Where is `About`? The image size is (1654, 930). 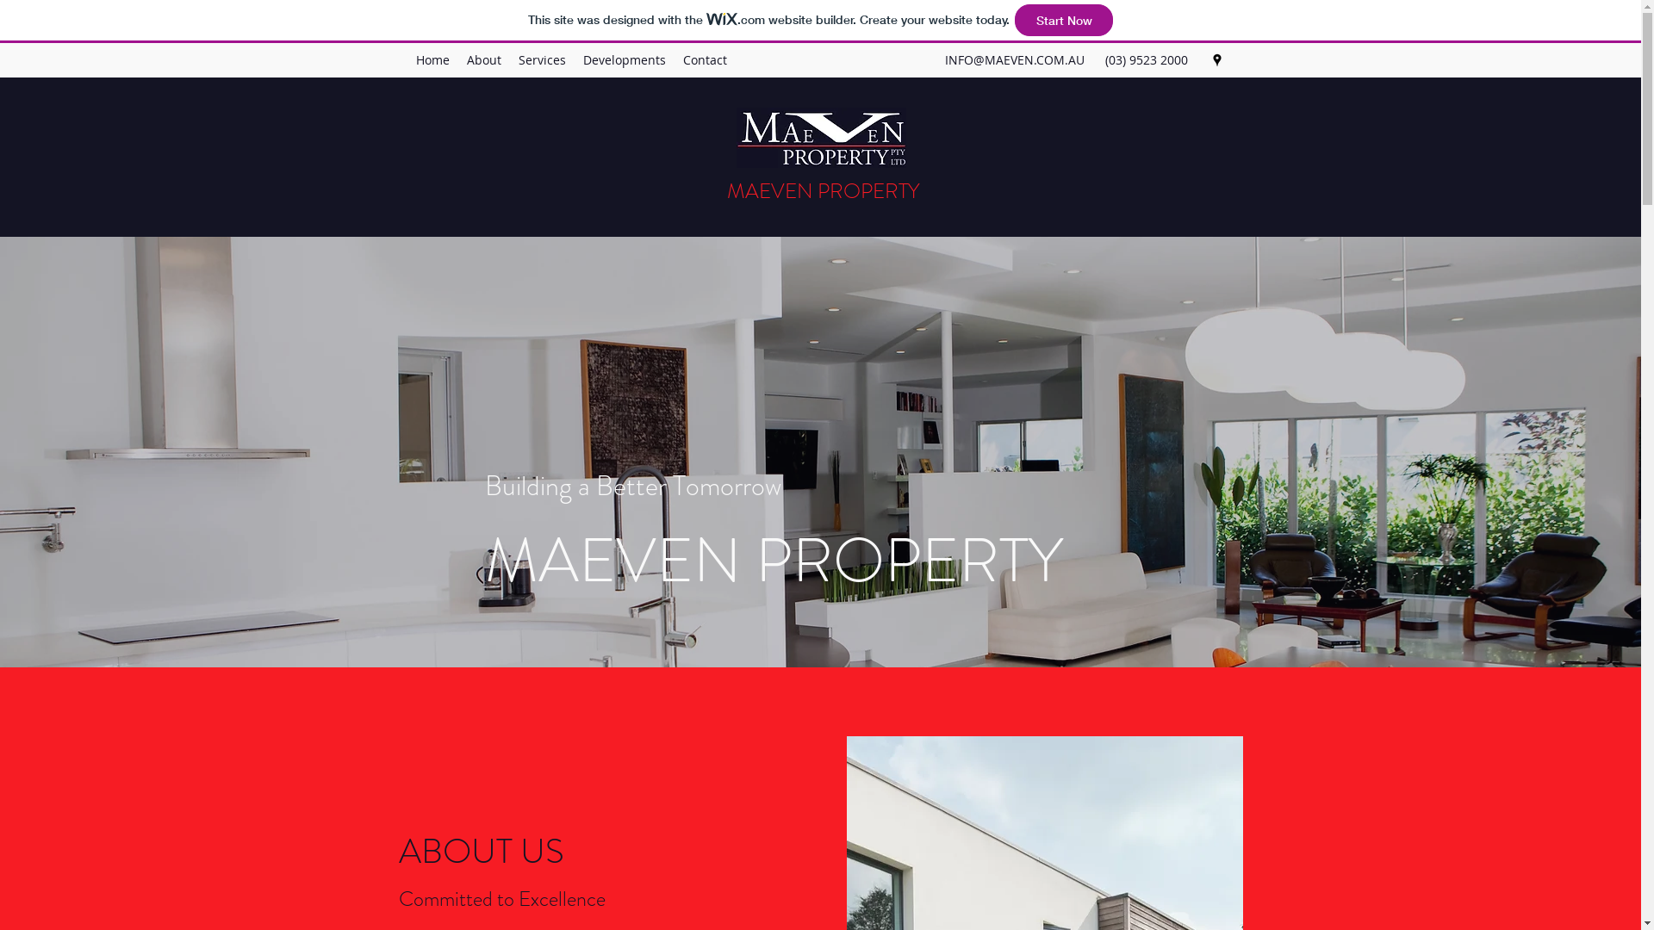
About is located at coordinates (484, 60).